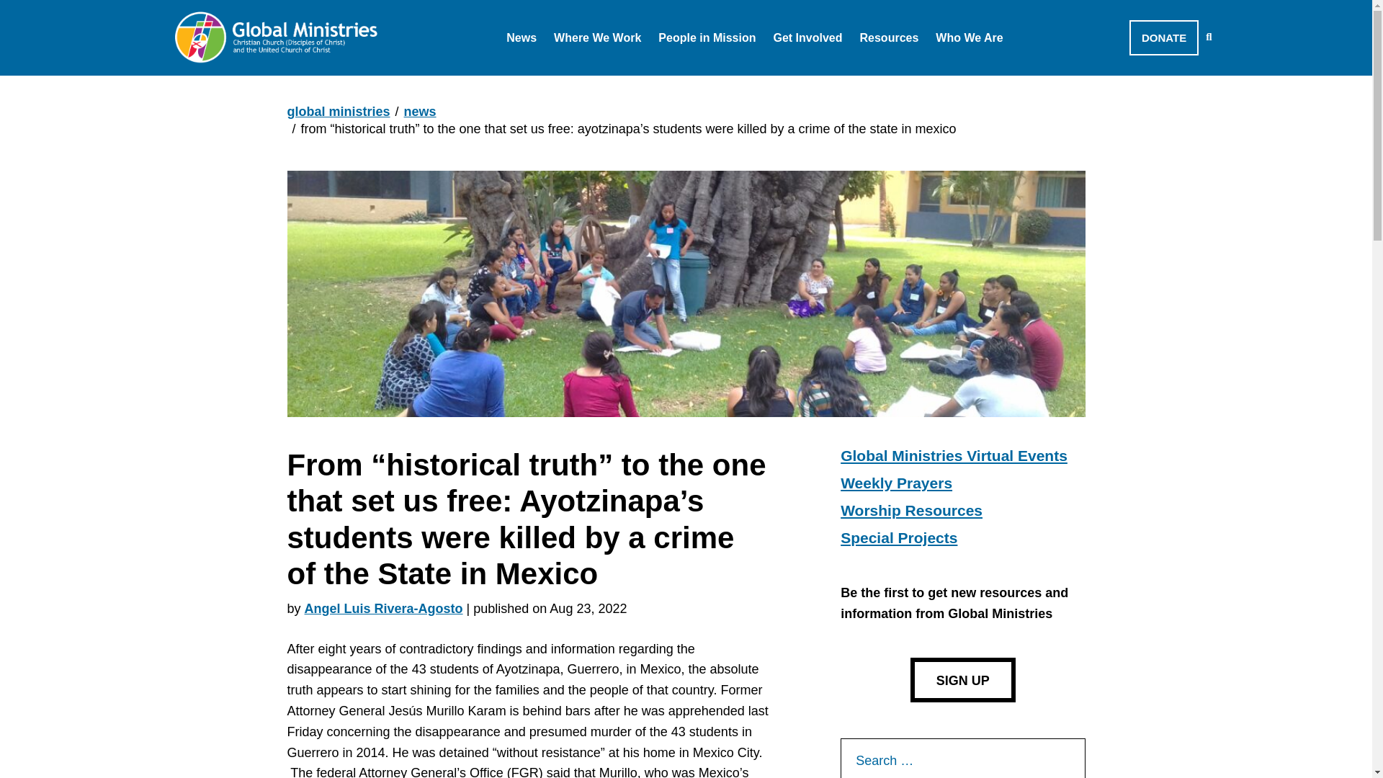 The image size is (1383, 778). I want to click on People in Mission, so click(706, 37).